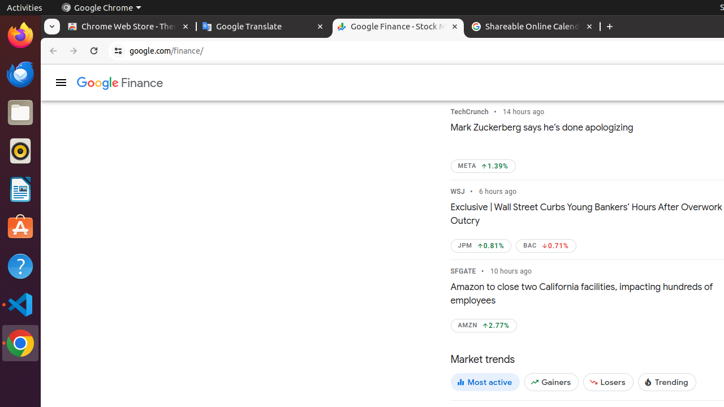  I want to click on AMZN Up by 2.77%, so click(484, 326).